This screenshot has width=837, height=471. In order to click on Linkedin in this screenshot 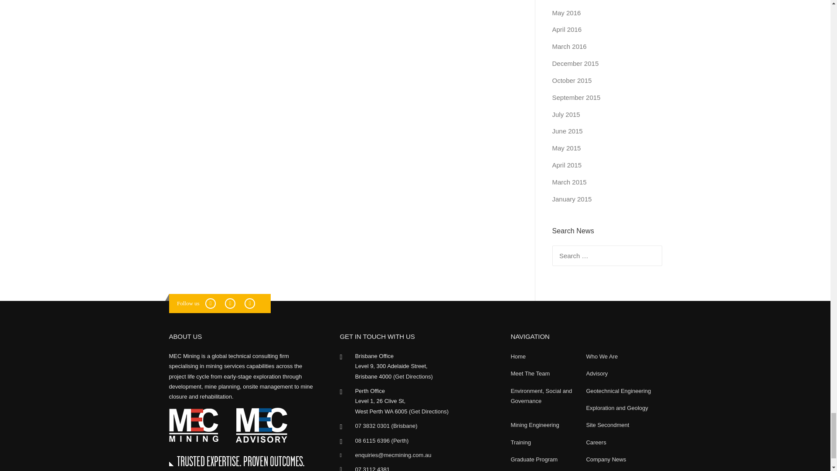, I will do `click(233, 303)`.